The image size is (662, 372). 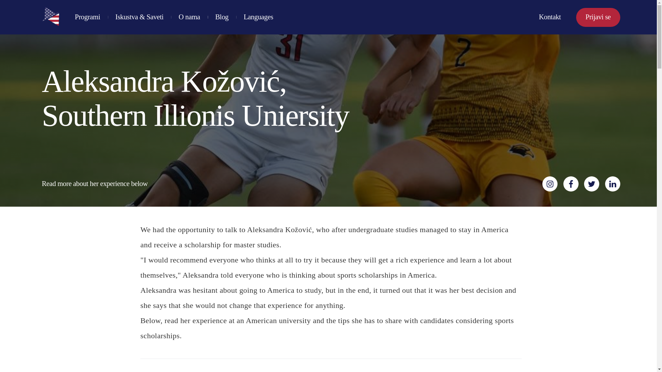 What do you see at coordinates (87, 17) in the screenshot?
I see `Programi` at bounding box center [87, 17].